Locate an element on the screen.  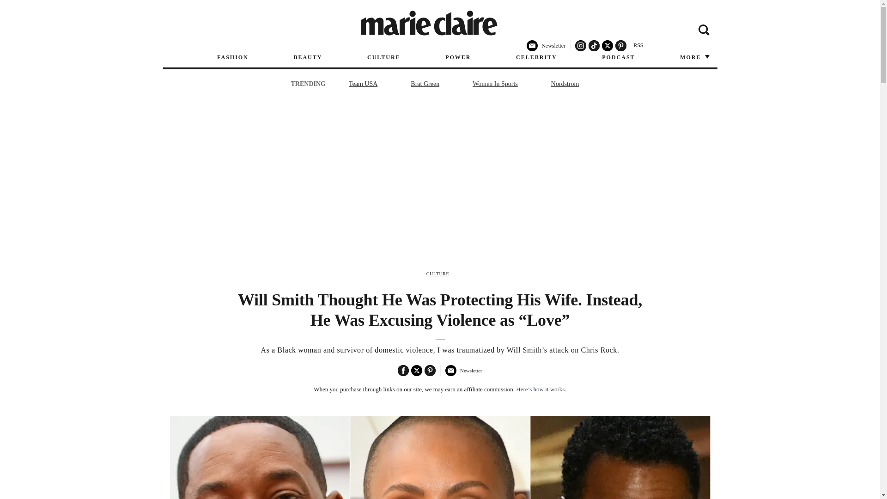
CULTURE is located at coordinates (383, 57).